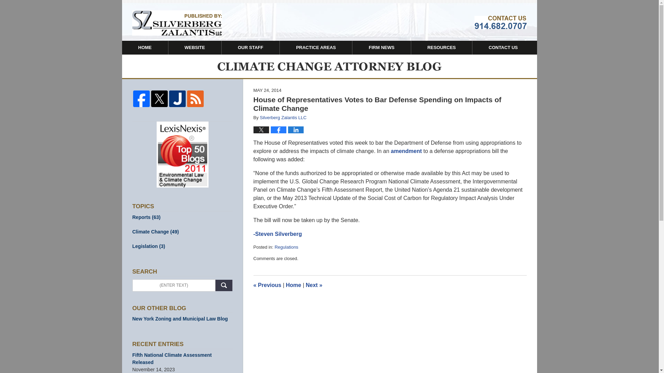 The width and height of the screenshot is (664, 373). What do you see at coordinates (195, 99) in the screenshot?
I see `Feed` at bounding box center [195, 99].